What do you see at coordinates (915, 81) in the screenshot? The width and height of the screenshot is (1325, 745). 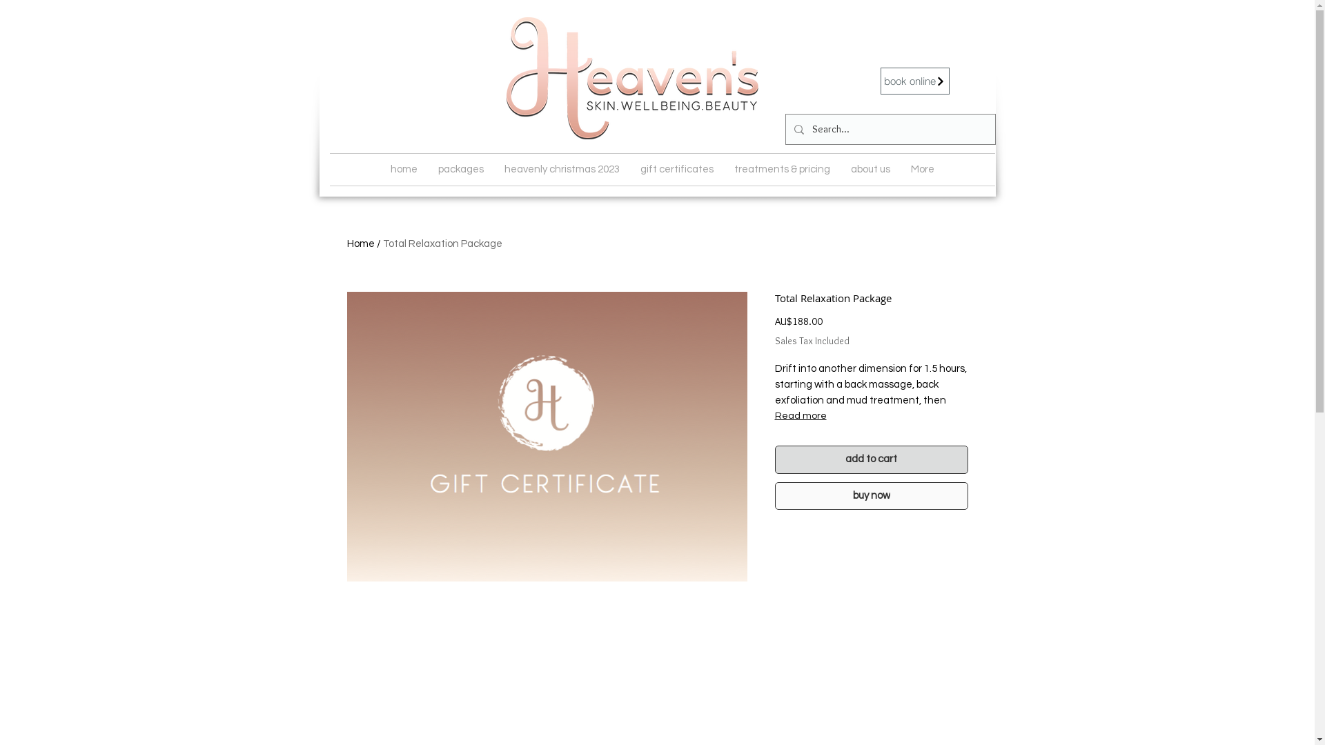 I see `book online` at bounding box center [915, 81].